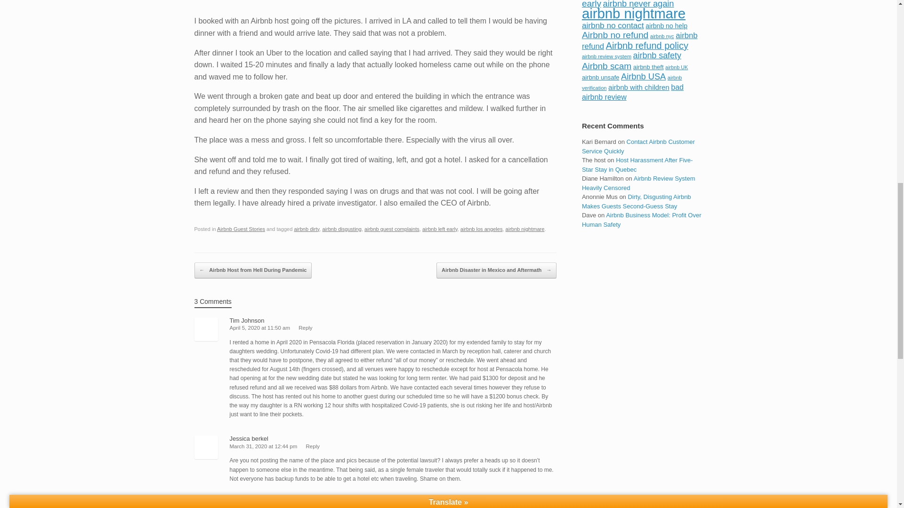 The height and width of the screenshot is (508, 904). I want to click on airbnb left early, so click(440, 229).